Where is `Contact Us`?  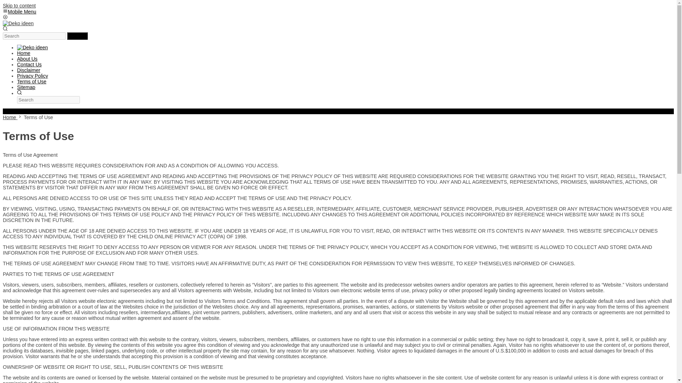 Contact Us is located at coordinates (29, 65).